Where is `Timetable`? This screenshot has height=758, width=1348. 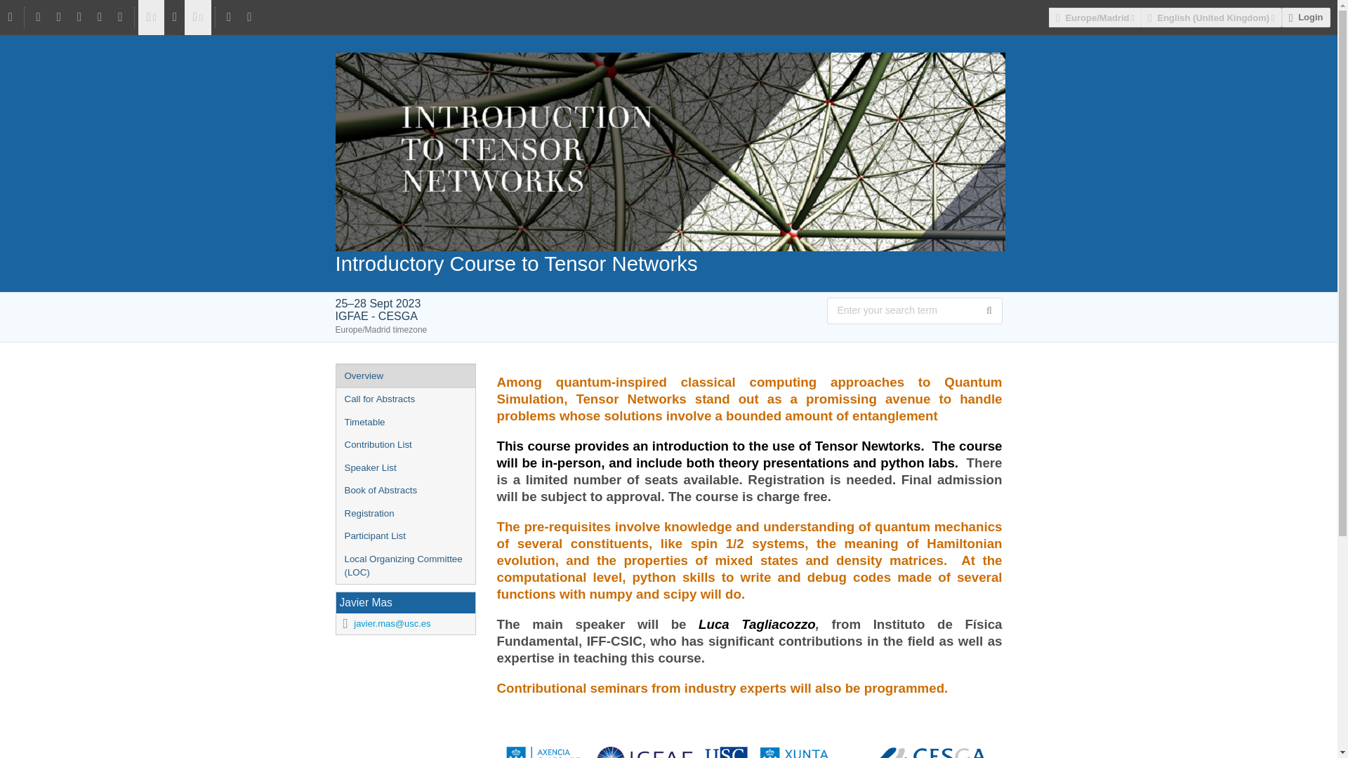 Timetable is located at coordinates (404, 423).